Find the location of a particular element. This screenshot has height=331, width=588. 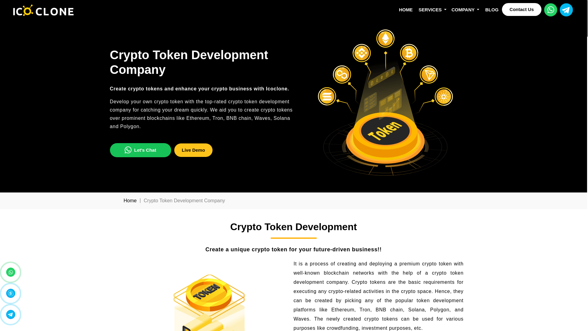

Home is located at coordinates (130, 200).